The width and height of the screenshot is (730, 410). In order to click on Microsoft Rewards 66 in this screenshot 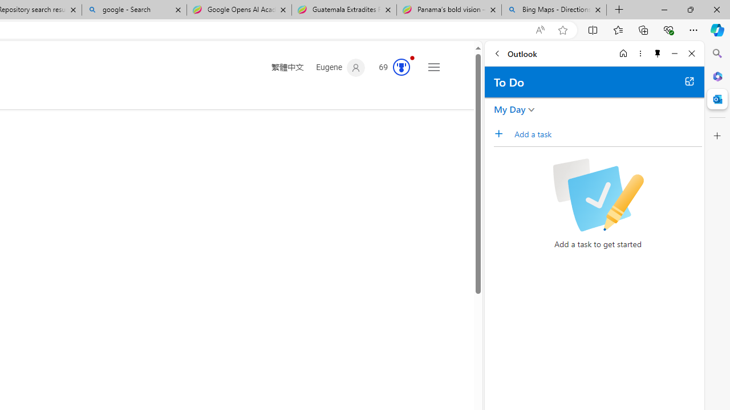, I will do `click(391, 68)`.